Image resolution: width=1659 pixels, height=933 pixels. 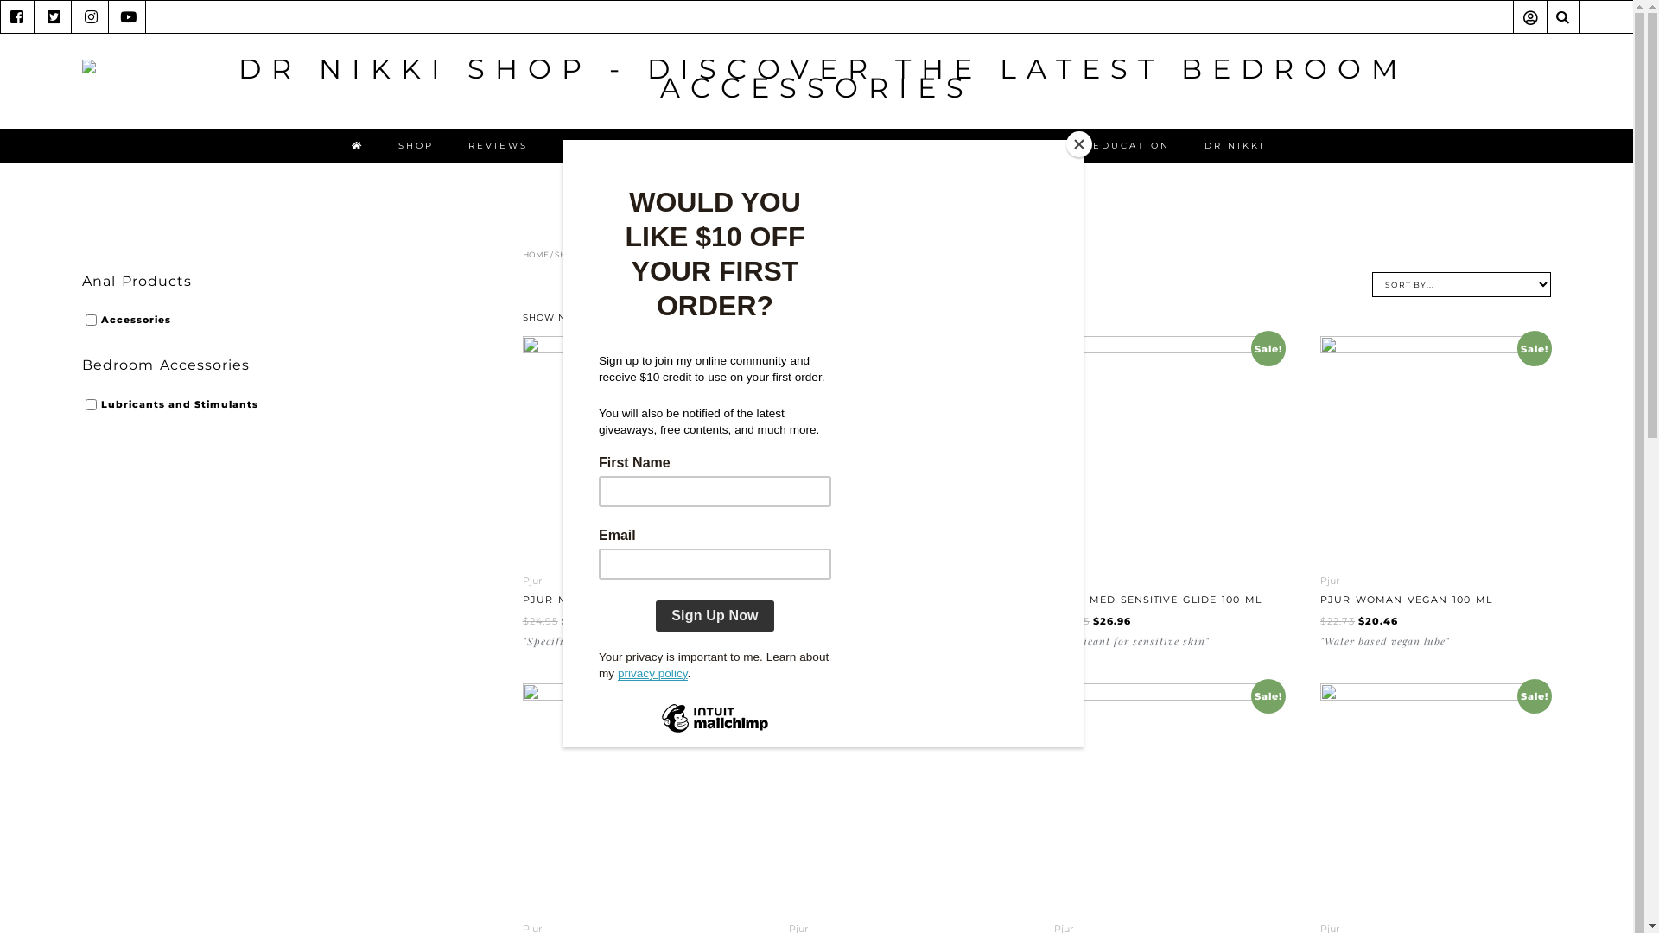 What do you see at coordinates (828, 137) in the screenshot?
I see `SEX TOY CONSULT` at bounding box center [828, 137].